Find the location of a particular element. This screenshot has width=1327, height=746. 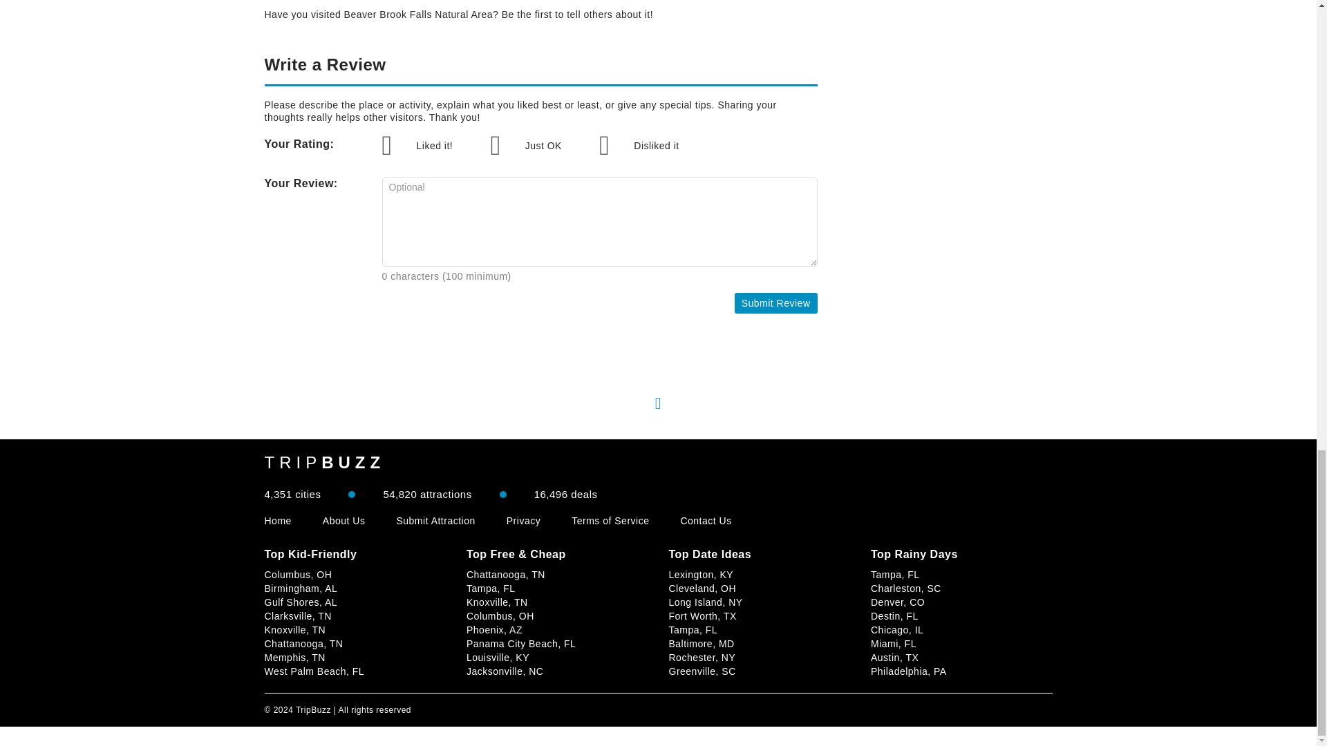

Birmingham, AL is located at coordinates (300, 588).